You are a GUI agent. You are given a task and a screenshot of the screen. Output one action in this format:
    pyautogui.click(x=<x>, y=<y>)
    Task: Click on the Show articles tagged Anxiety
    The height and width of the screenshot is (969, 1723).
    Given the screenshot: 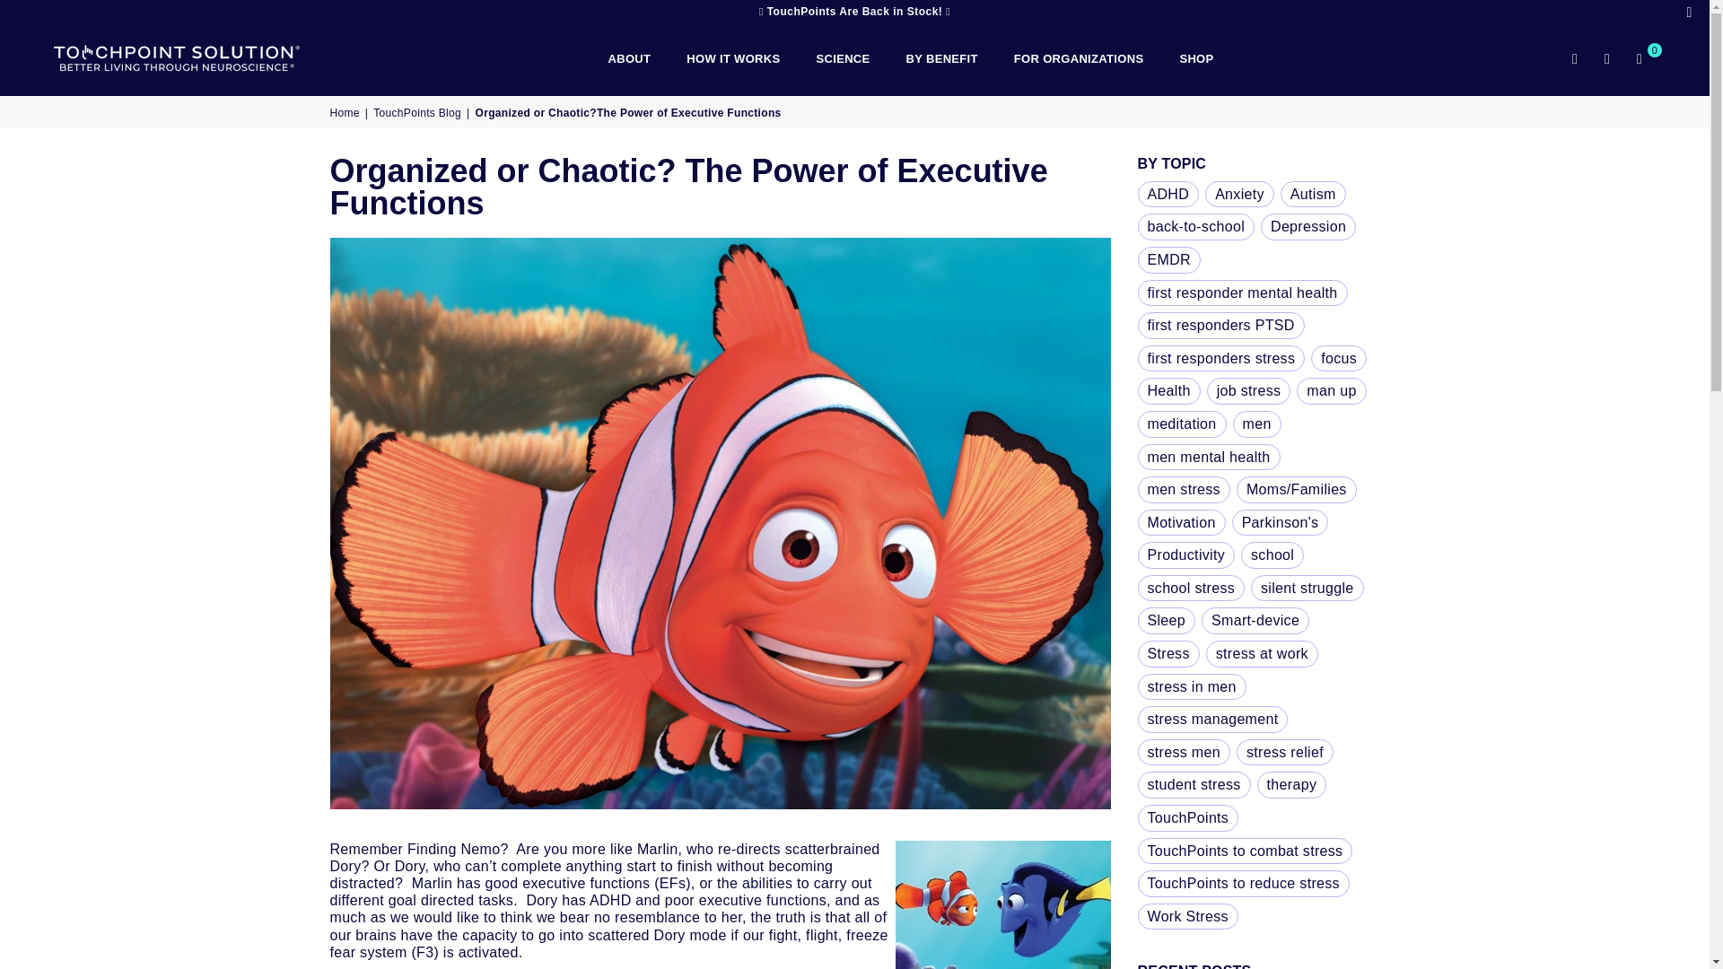 What is the action you would take?
    pyautogui.click(x=1239, y=194)
    